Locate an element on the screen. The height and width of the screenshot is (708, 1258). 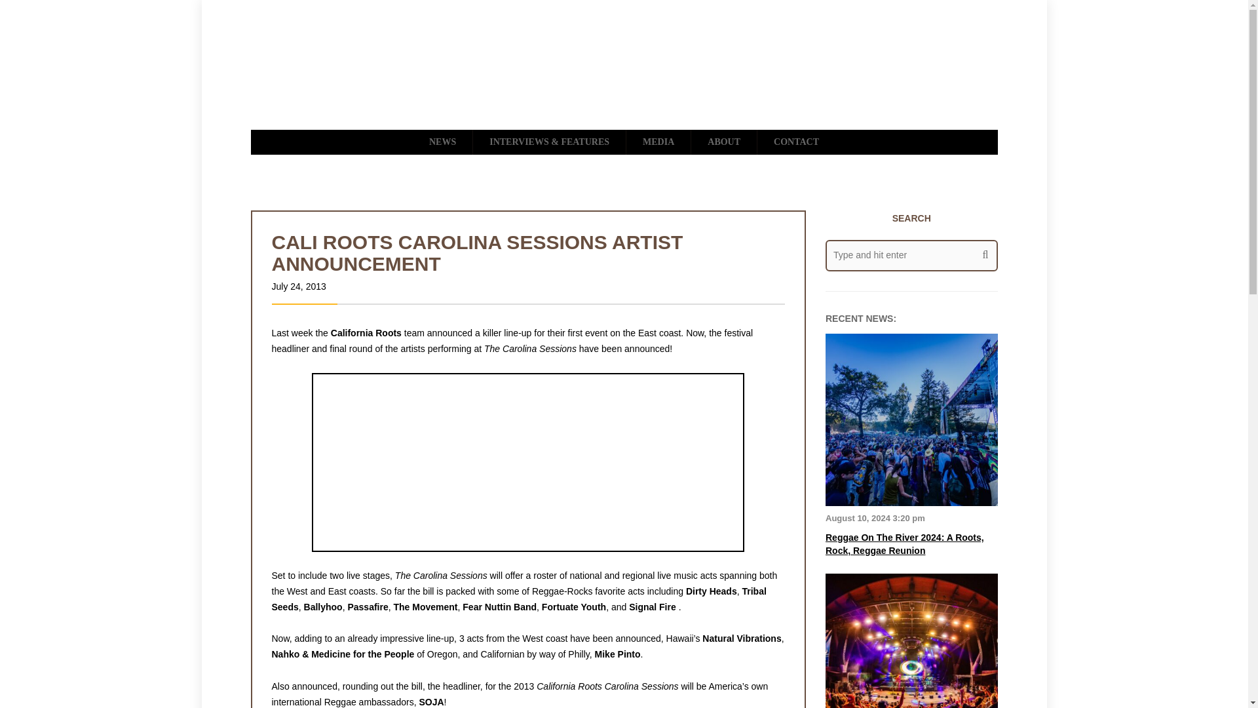
CALI ROOTS CAROLINA SESSIONS ARTIST ANNOUNCEMENT is located at coordinates (477, 253).